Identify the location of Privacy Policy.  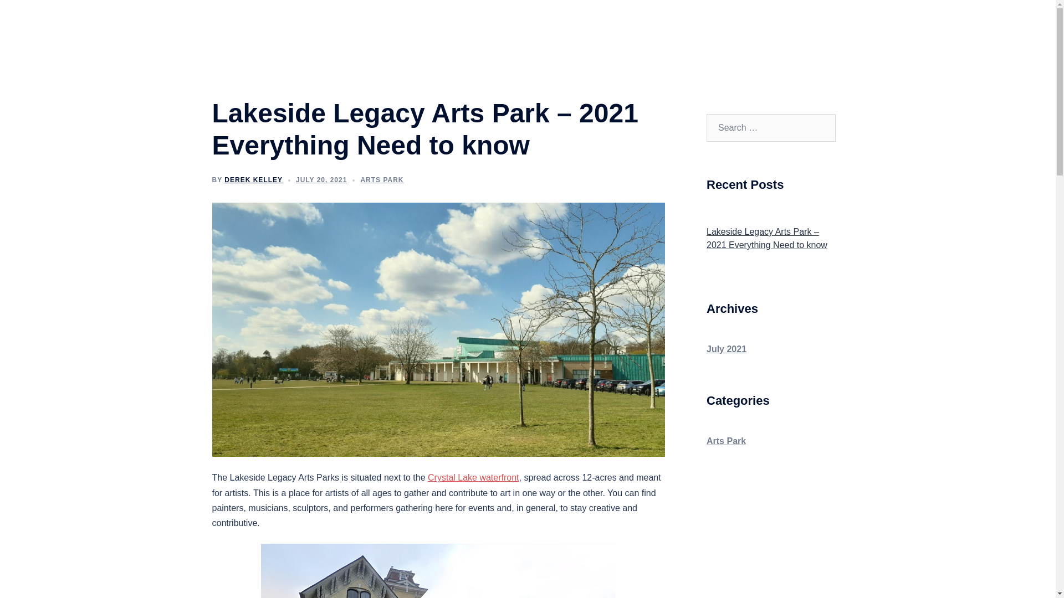
(738, 25).